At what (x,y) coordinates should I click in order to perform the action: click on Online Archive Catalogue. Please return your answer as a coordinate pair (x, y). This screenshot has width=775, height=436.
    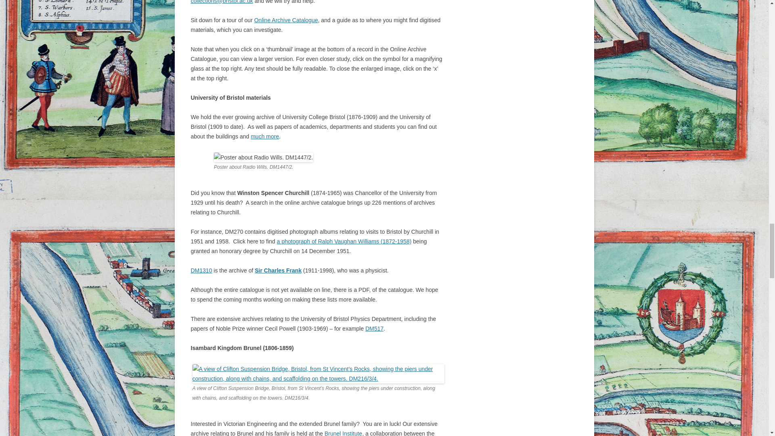
    Looking at the image, I should click on (286, 20).